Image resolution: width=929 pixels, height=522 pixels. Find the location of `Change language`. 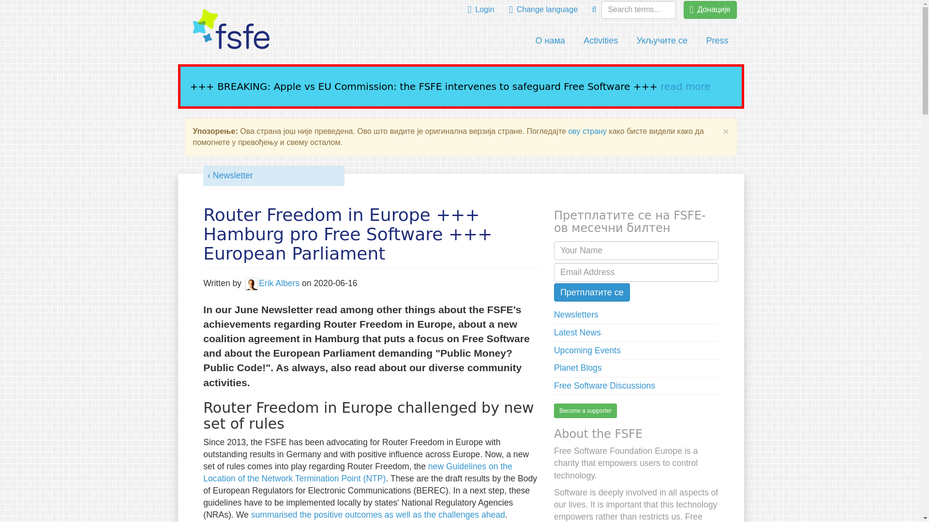

Change language is located at coordinates (543, 10).